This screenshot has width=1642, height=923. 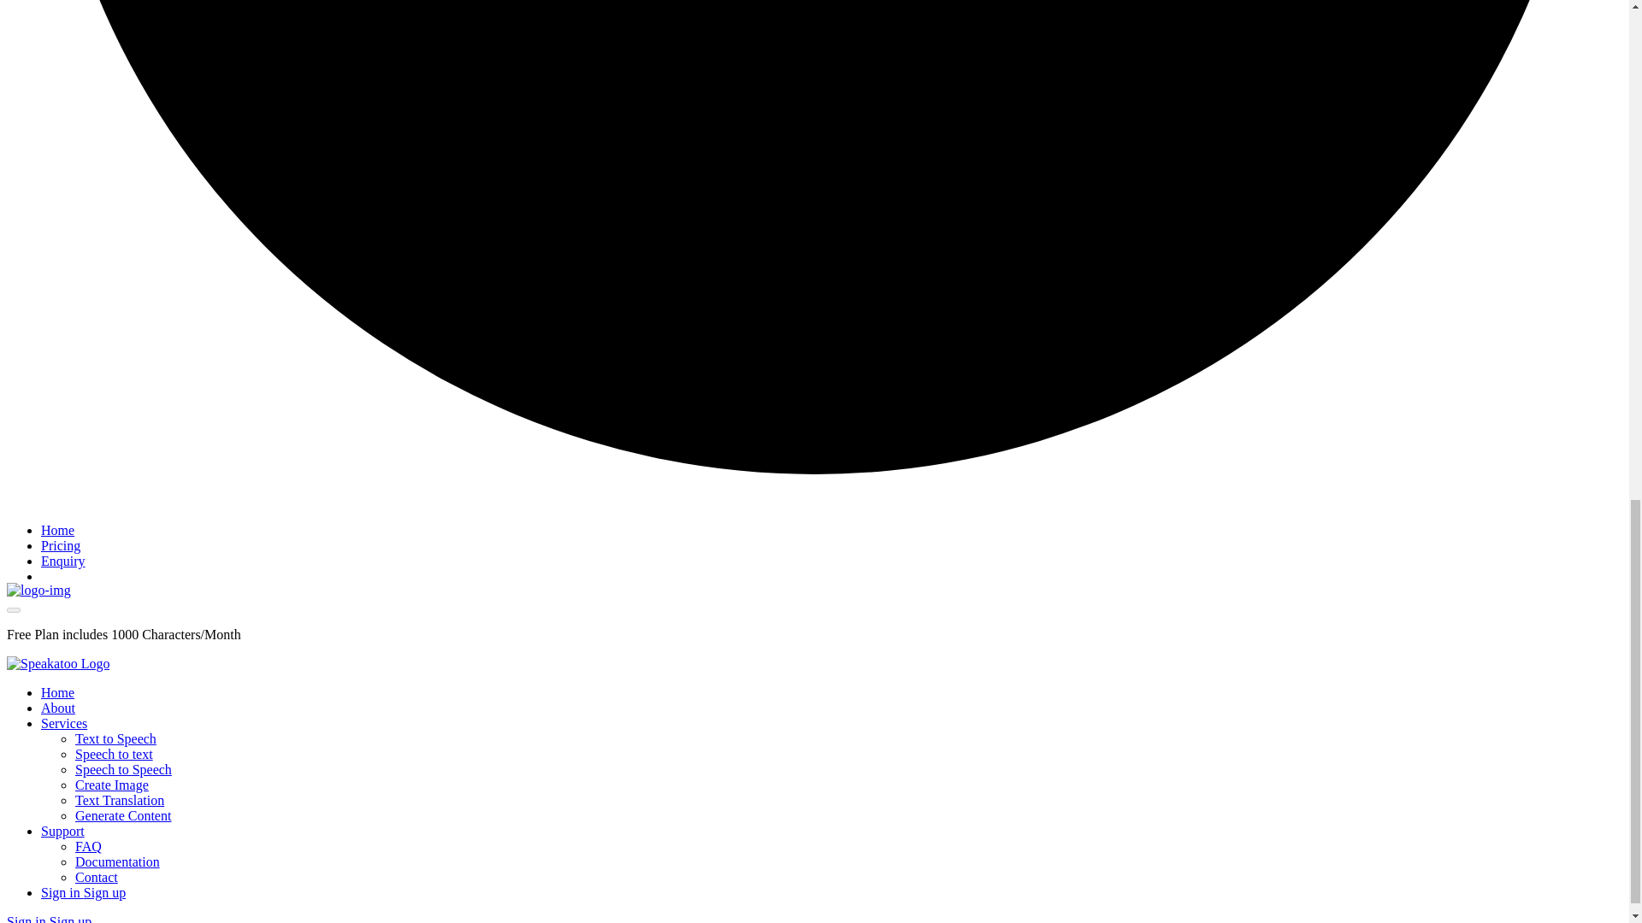 What do you see at coordinates (112, 785) in the screenshot?
I see `Create Image` at bounding box center [112, 785].